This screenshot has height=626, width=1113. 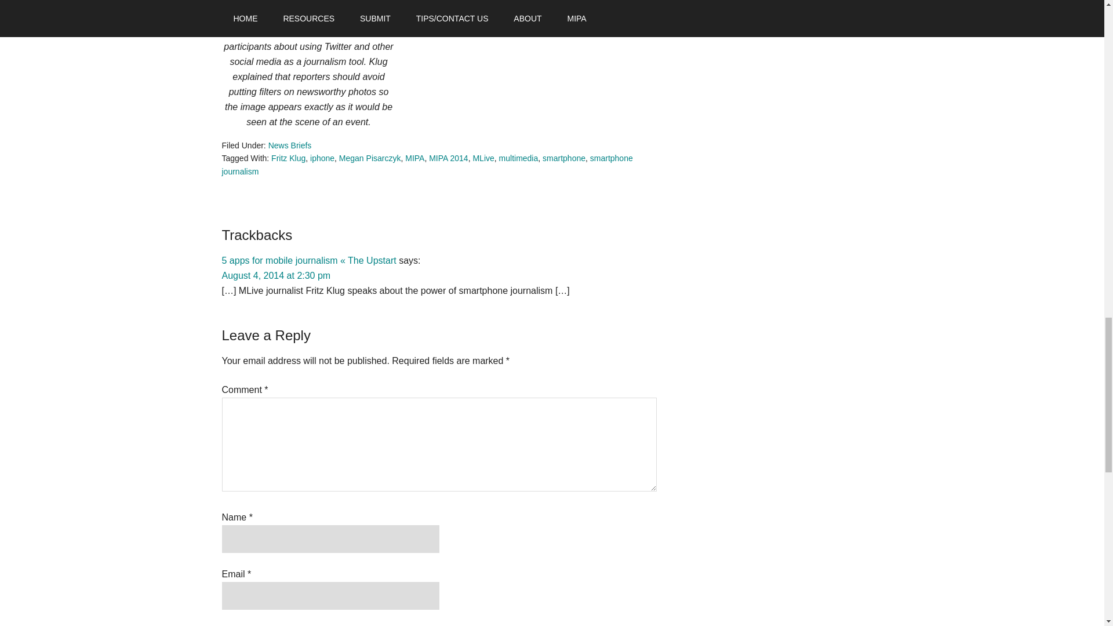 I want to click on News Briefs, so click(x=290, y=145).